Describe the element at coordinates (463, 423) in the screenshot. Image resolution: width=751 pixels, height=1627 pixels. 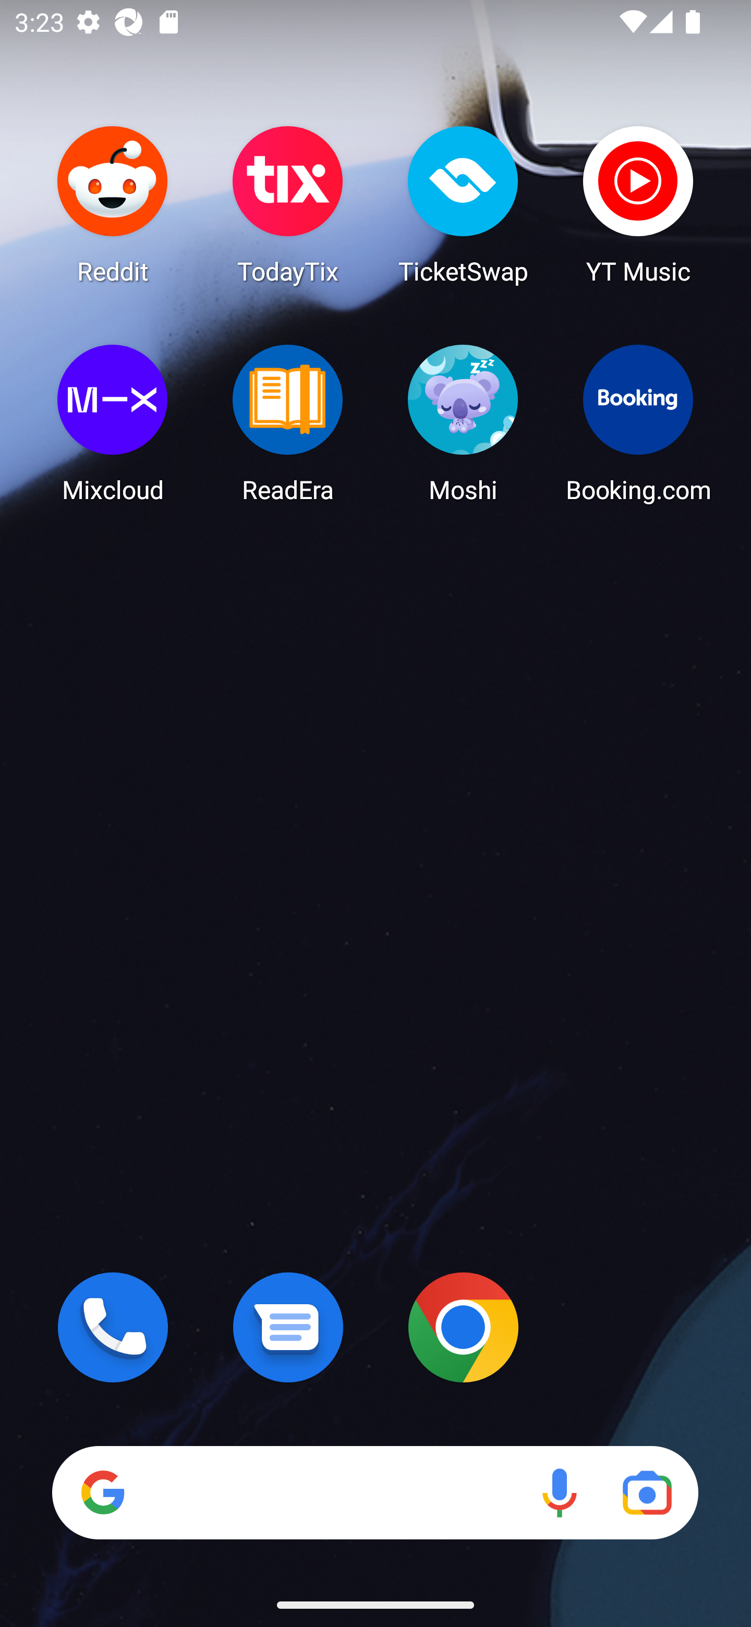
I see `Moshi` at that location.